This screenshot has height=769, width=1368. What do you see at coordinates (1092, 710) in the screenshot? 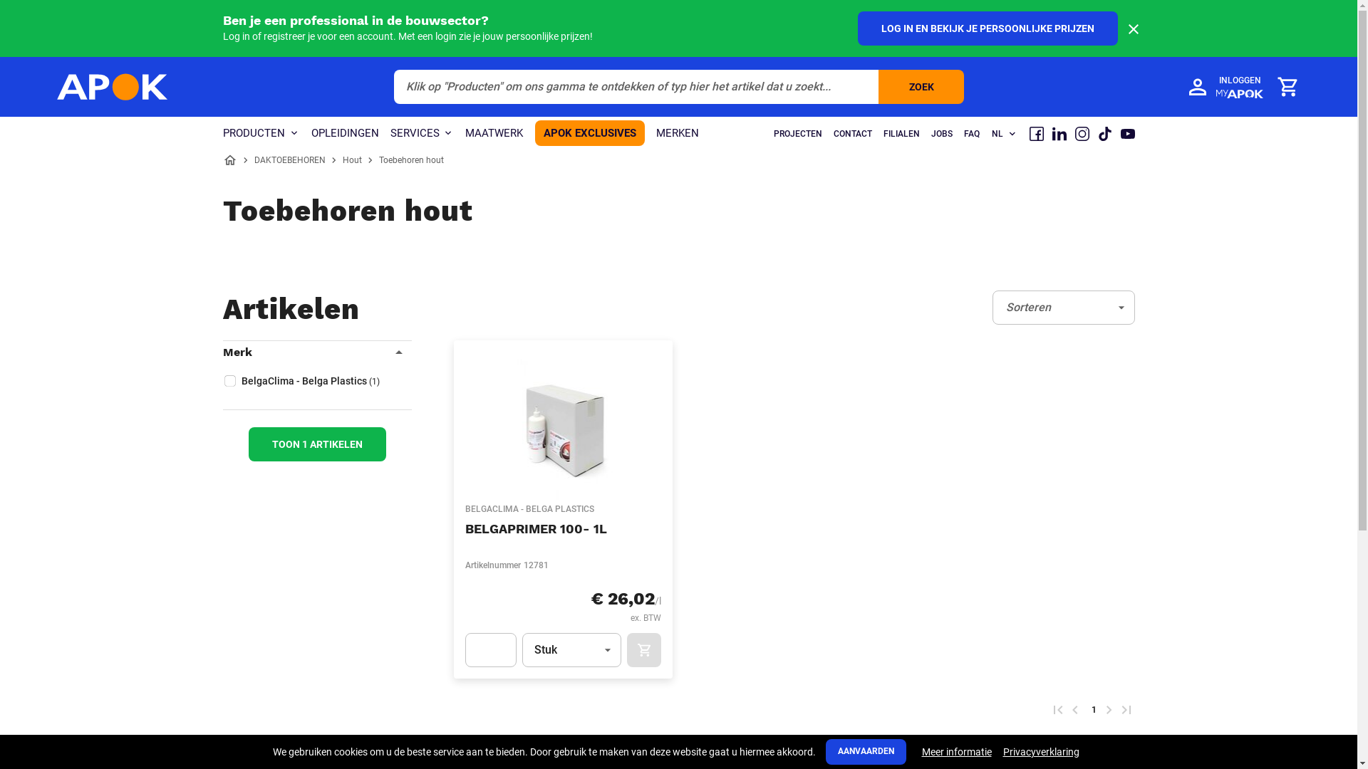
I see `1` at bounding box center [1092, 710].